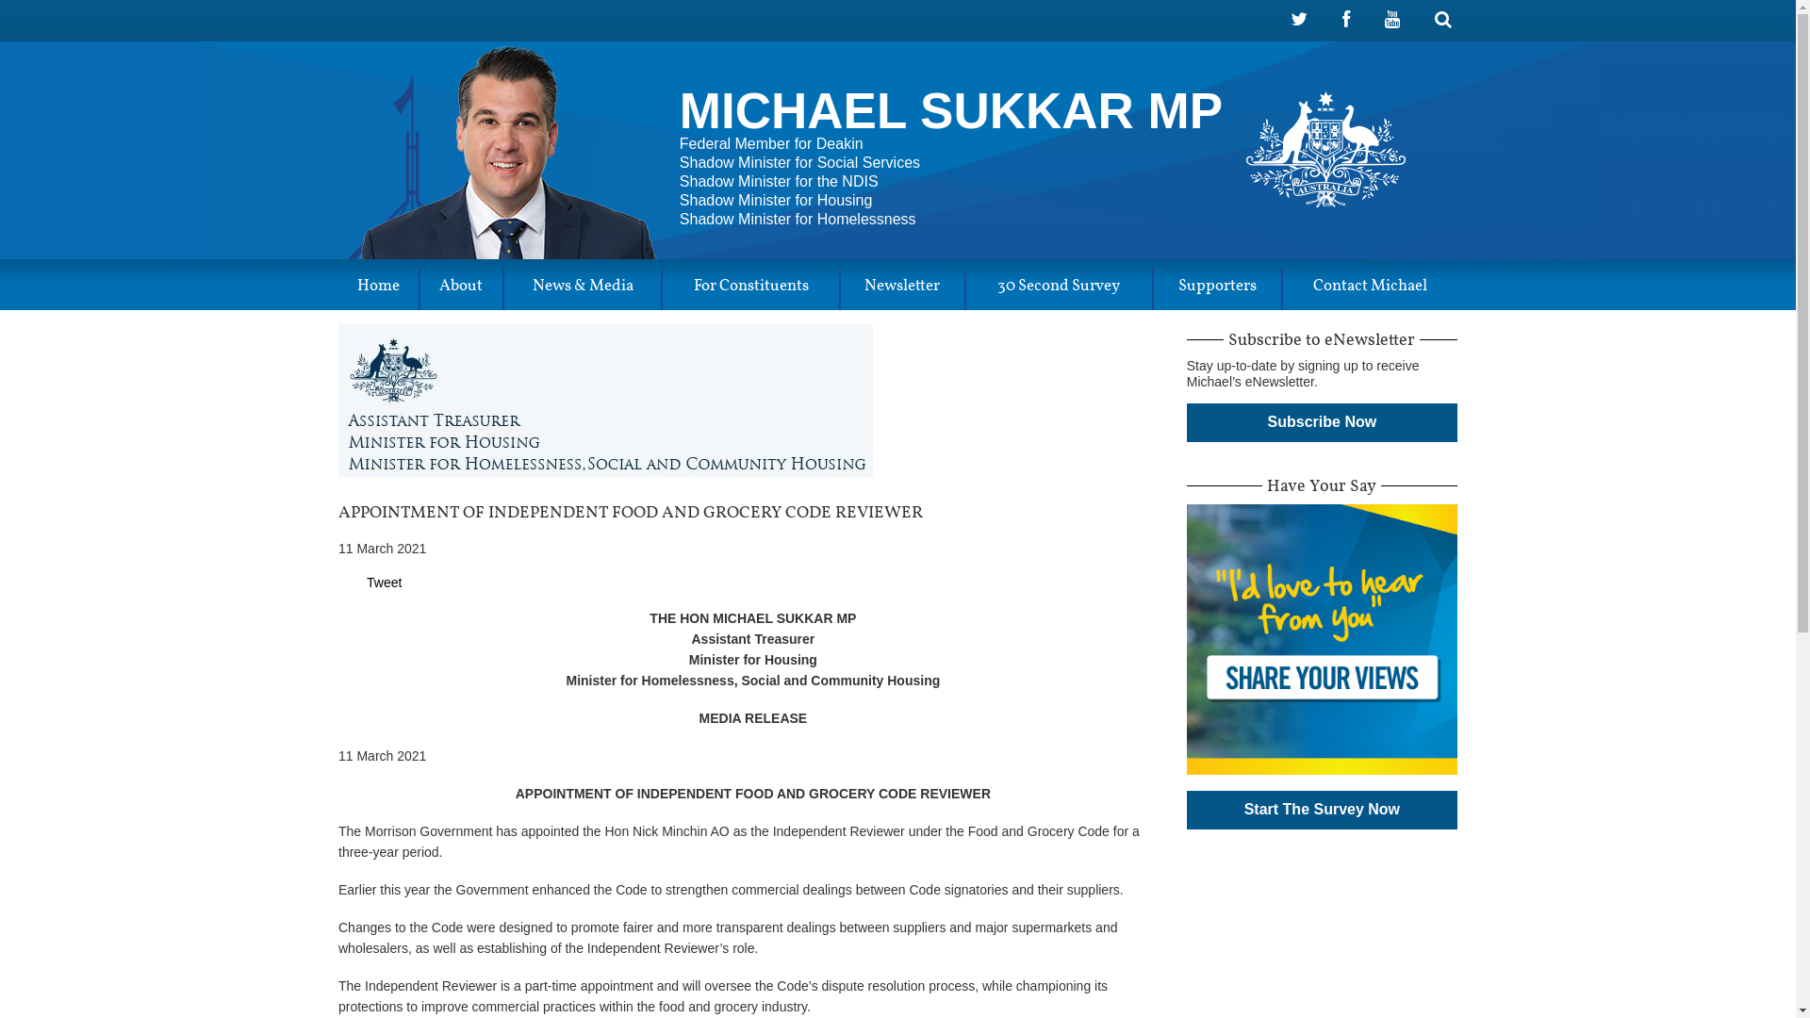  What do you see at coordinates (750, 288) in the screenshot?
I see `For Constituents` at bounding box center [750, 288].